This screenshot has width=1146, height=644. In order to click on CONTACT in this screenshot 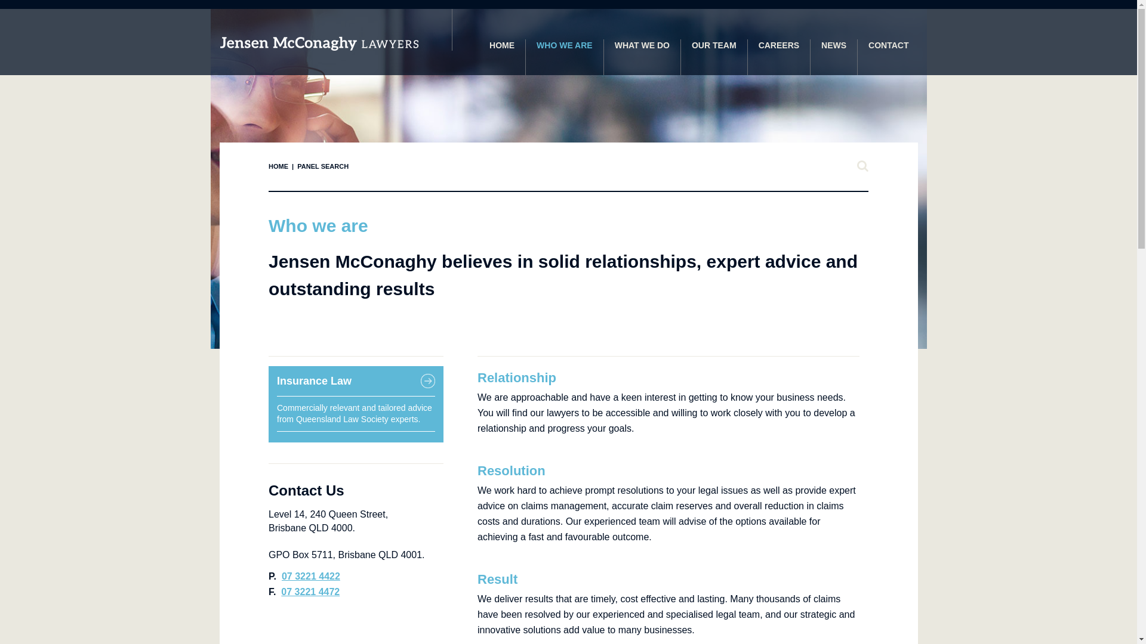, I will do `click(883, 57)`.